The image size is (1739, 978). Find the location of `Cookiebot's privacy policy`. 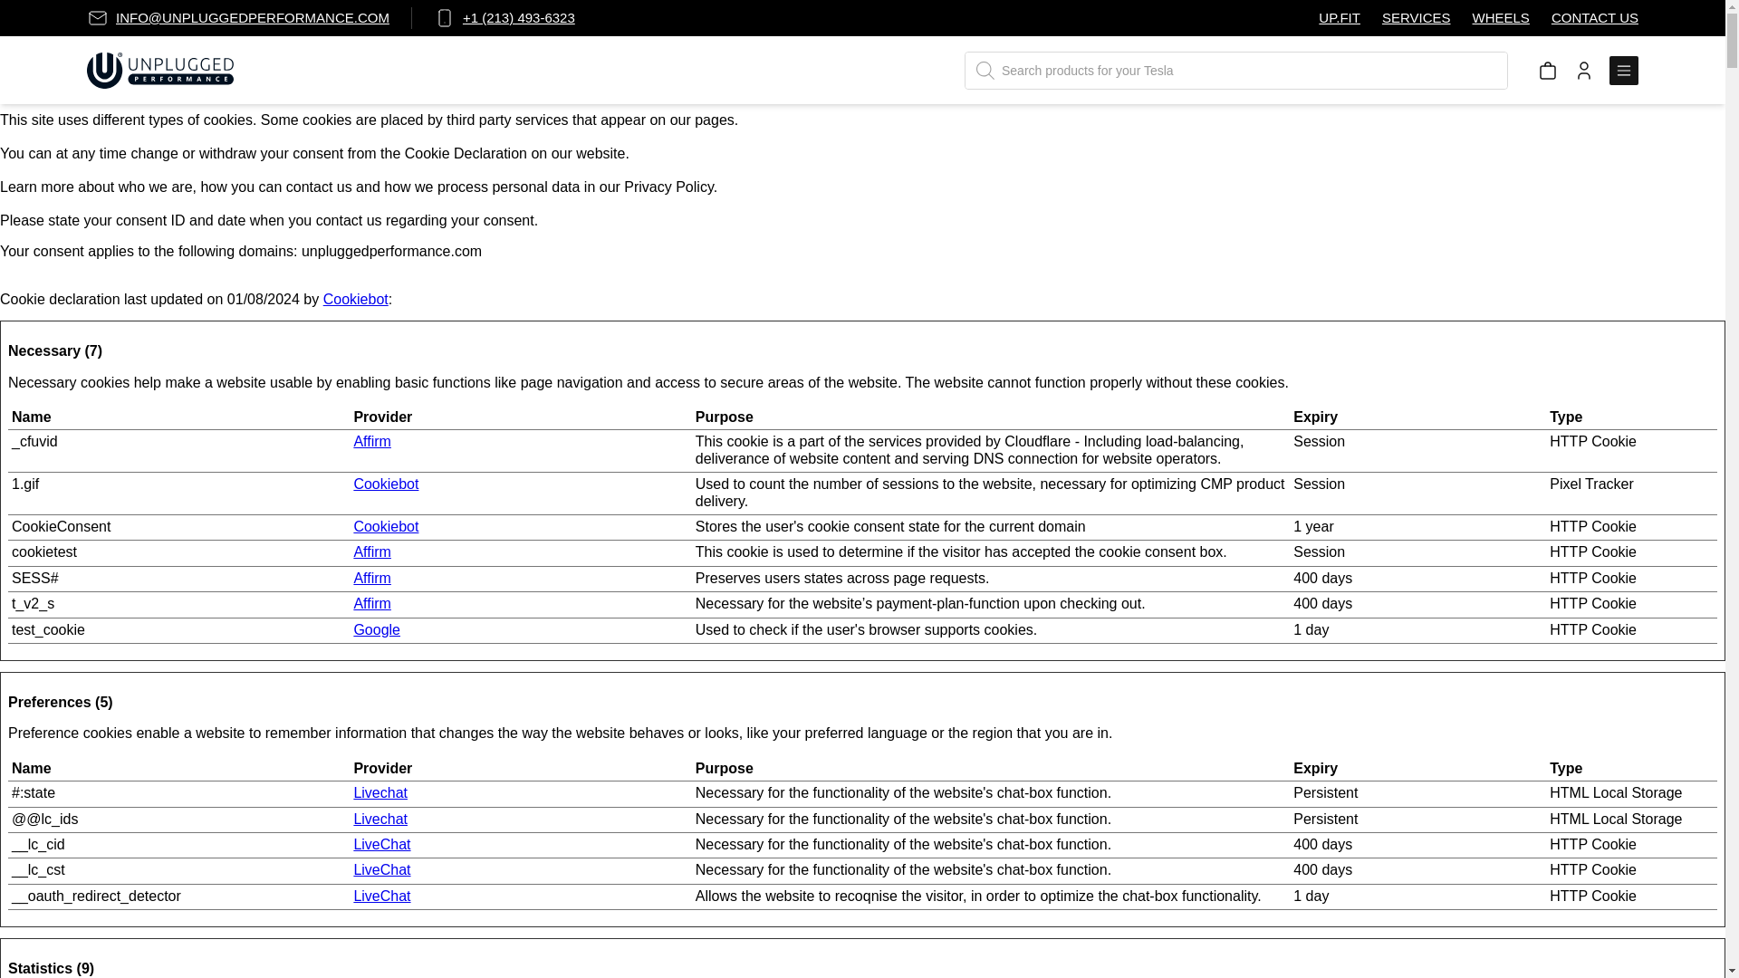

Cookiebot's privacy policy is located at coordinates (386, 526).